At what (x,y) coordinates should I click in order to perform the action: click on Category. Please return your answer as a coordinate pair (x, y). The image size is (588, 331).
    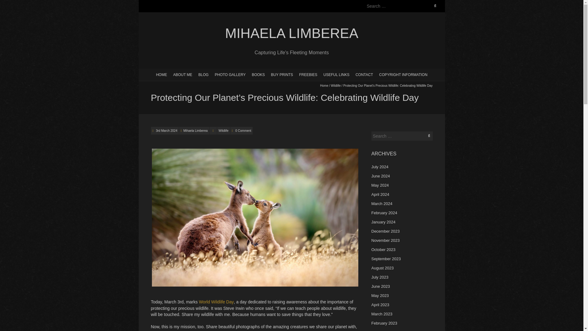
    Looking at the image, I should click on (213, 131).